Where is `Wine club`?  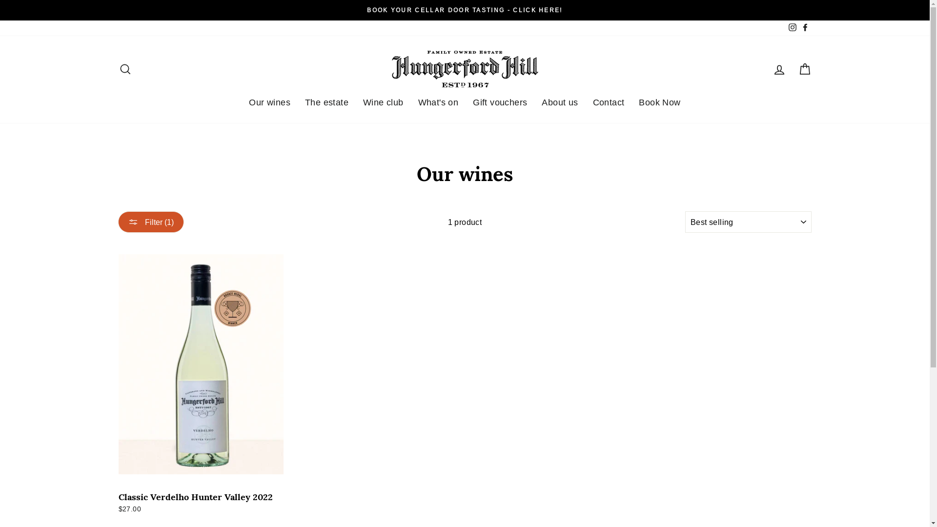
Wine club is located at coordinates (384, 102).